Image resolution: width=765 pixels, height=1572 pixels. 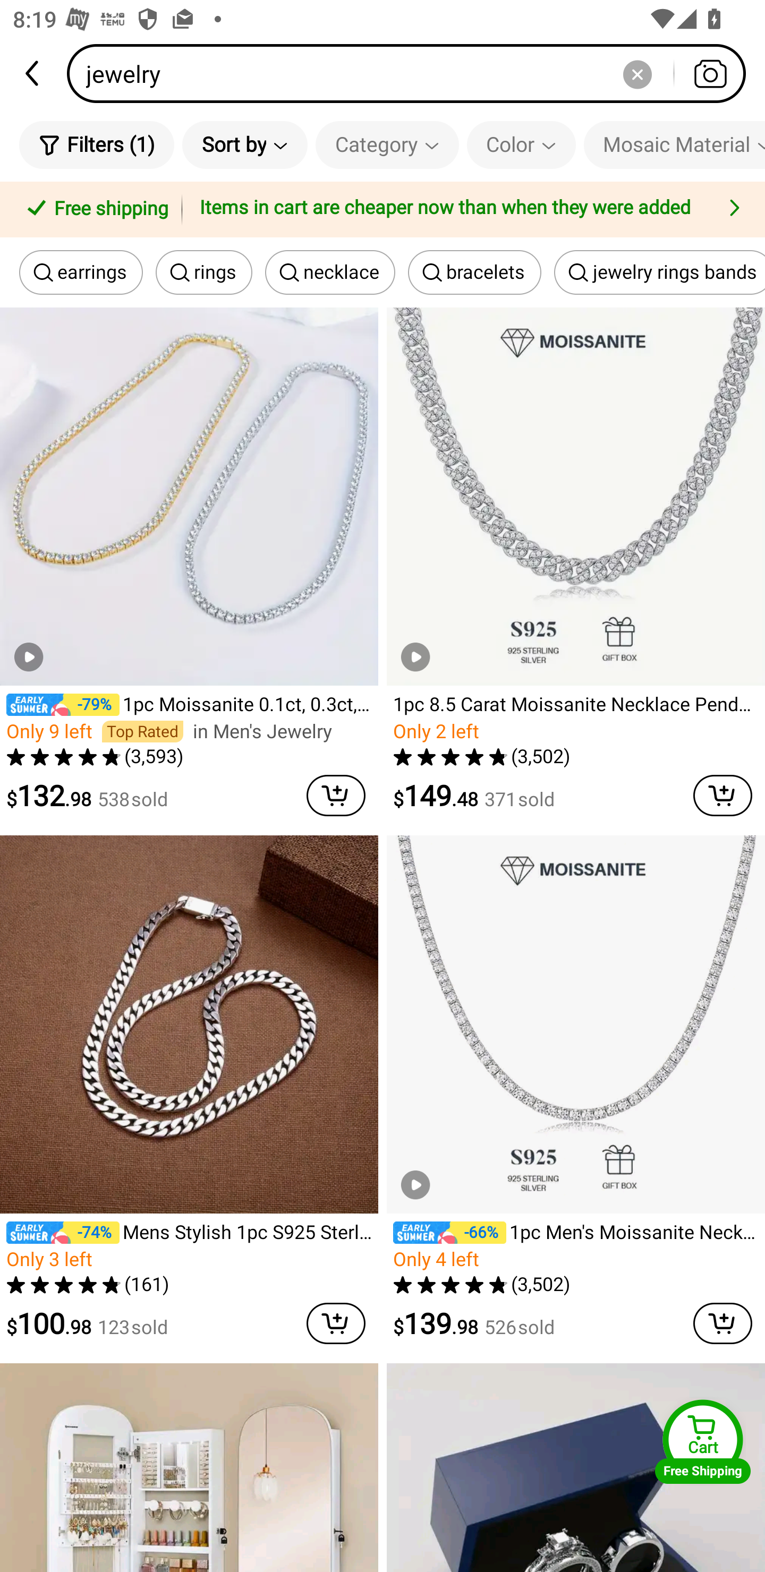 What do you see at coordinates (204, 272) in the screenshot?
I see `rings` at bounding box center [204, 272].